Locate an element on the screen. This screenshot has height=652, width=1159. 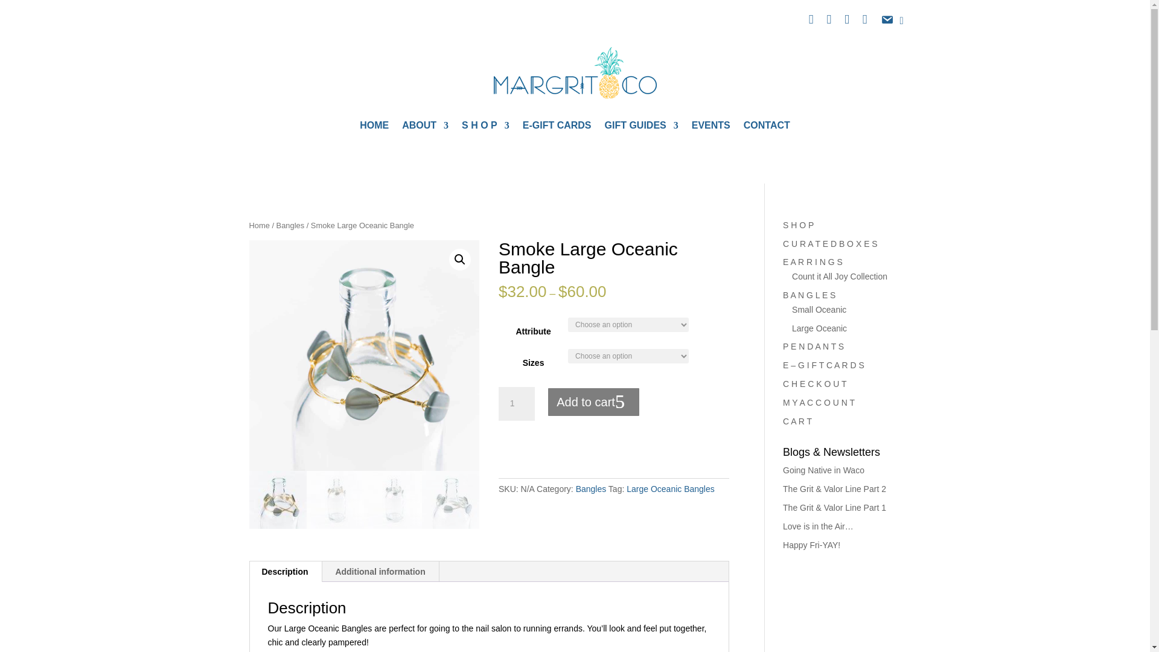
PayPal is located at coordinates (613, 451).